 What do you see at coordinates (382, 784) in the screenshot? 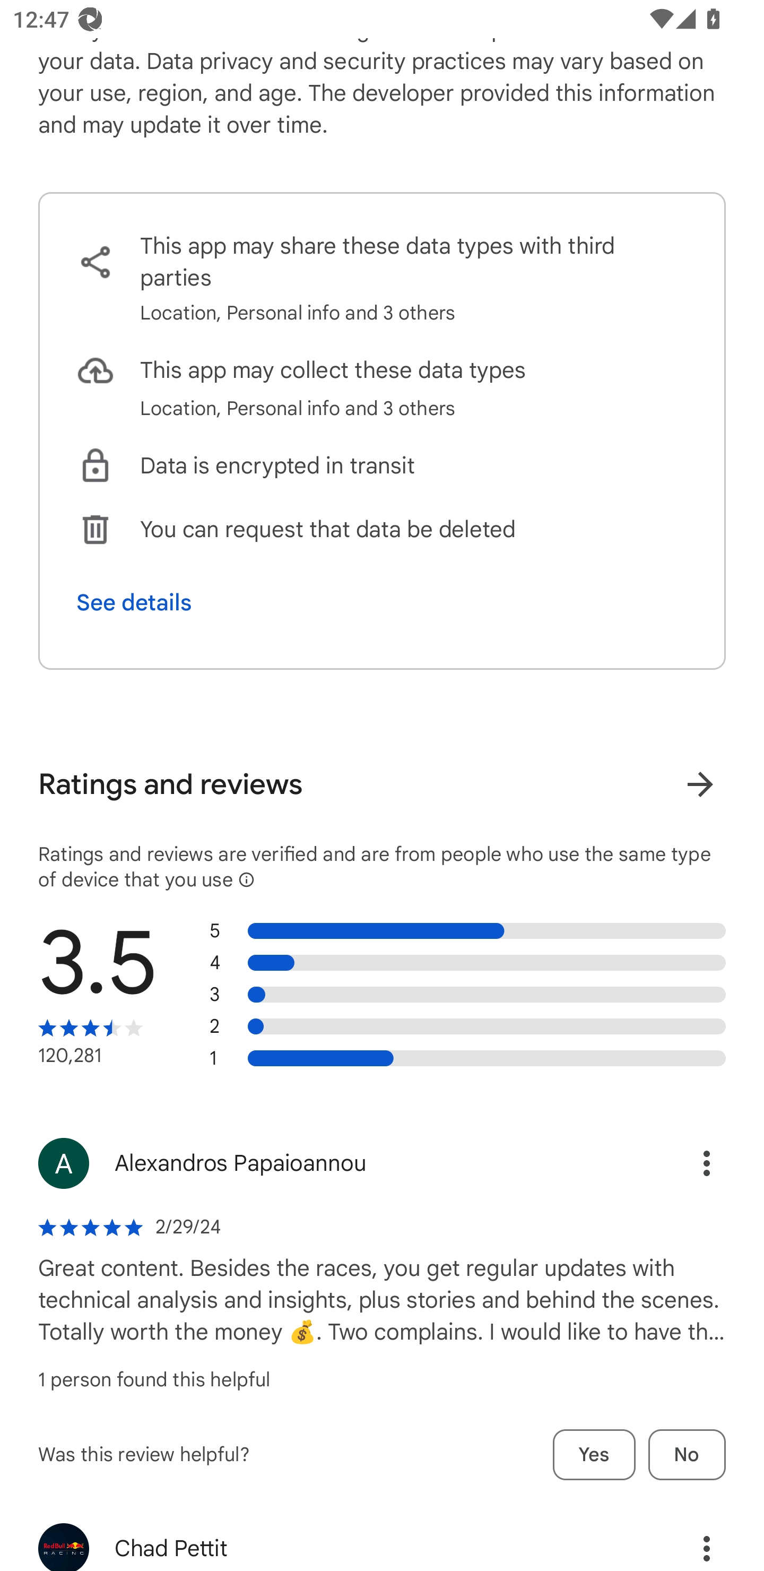
I see `Ratings and reviews View all ratings and reviews` at bounding box center [382, 784].